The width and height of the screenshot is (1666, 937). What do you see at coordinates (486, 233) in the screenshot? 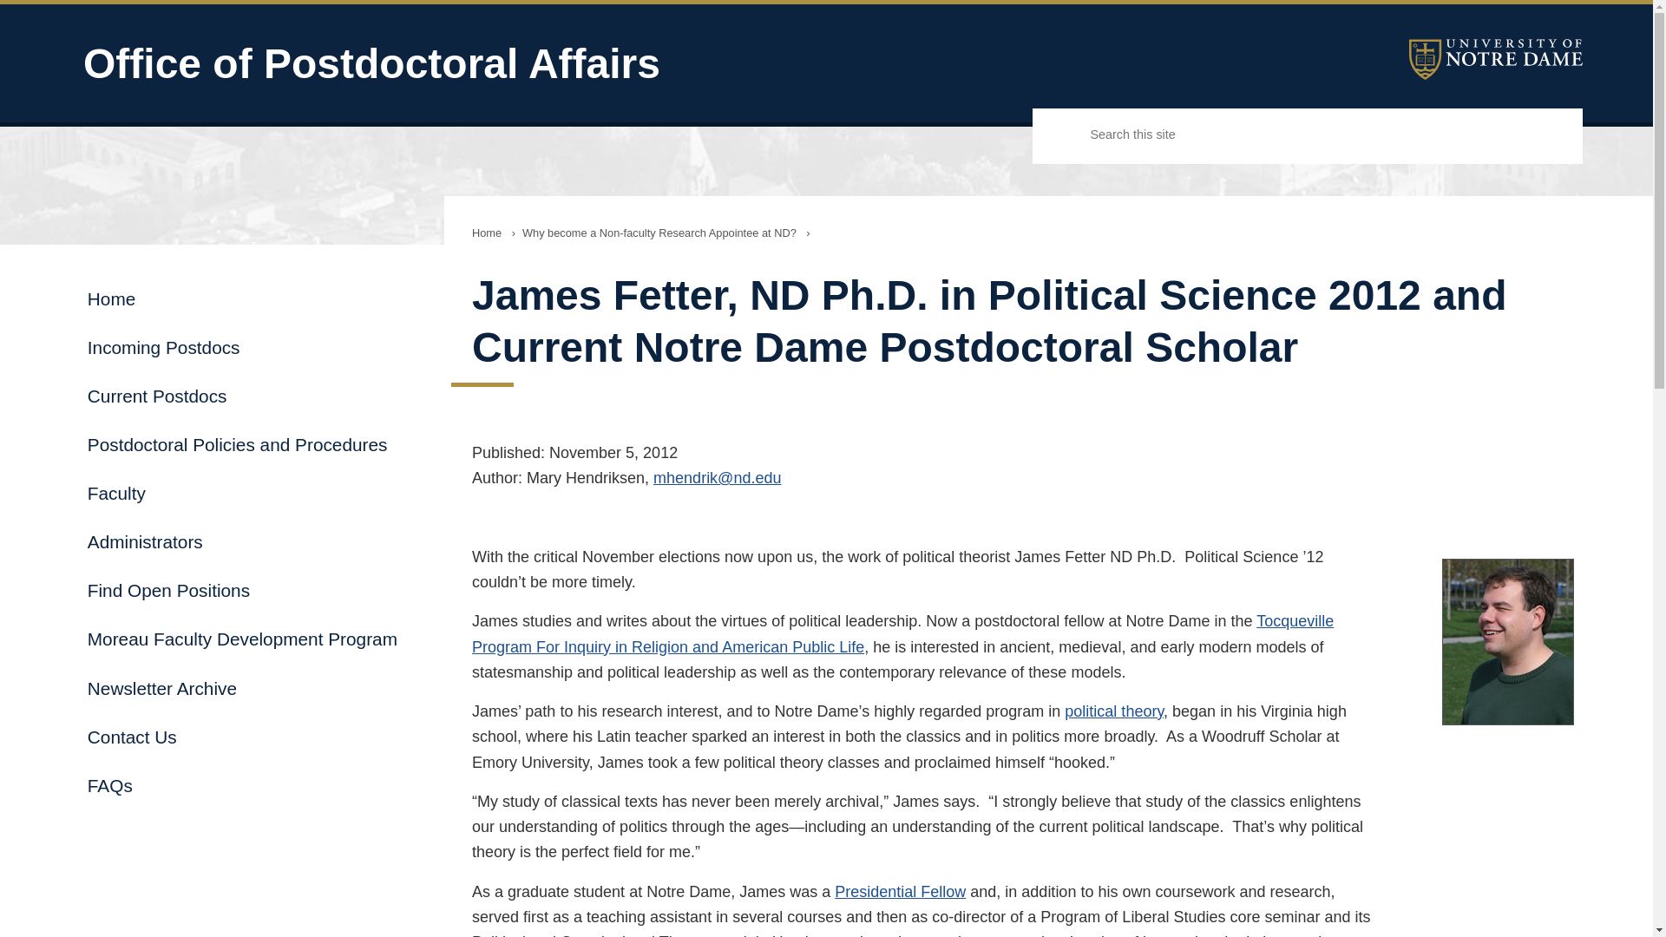
I see `Home` at bounding box center [486, 233].